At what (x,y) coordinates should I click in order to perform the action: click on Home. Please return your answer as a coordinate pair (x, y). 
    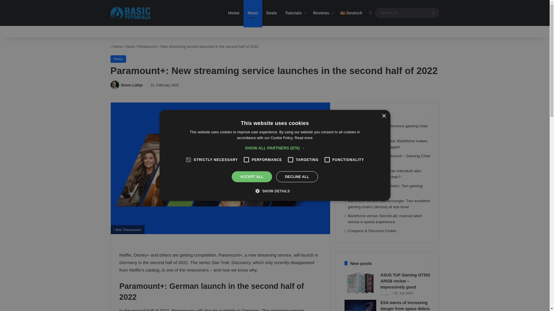
    Looking at the image, I should click on (116, 46).